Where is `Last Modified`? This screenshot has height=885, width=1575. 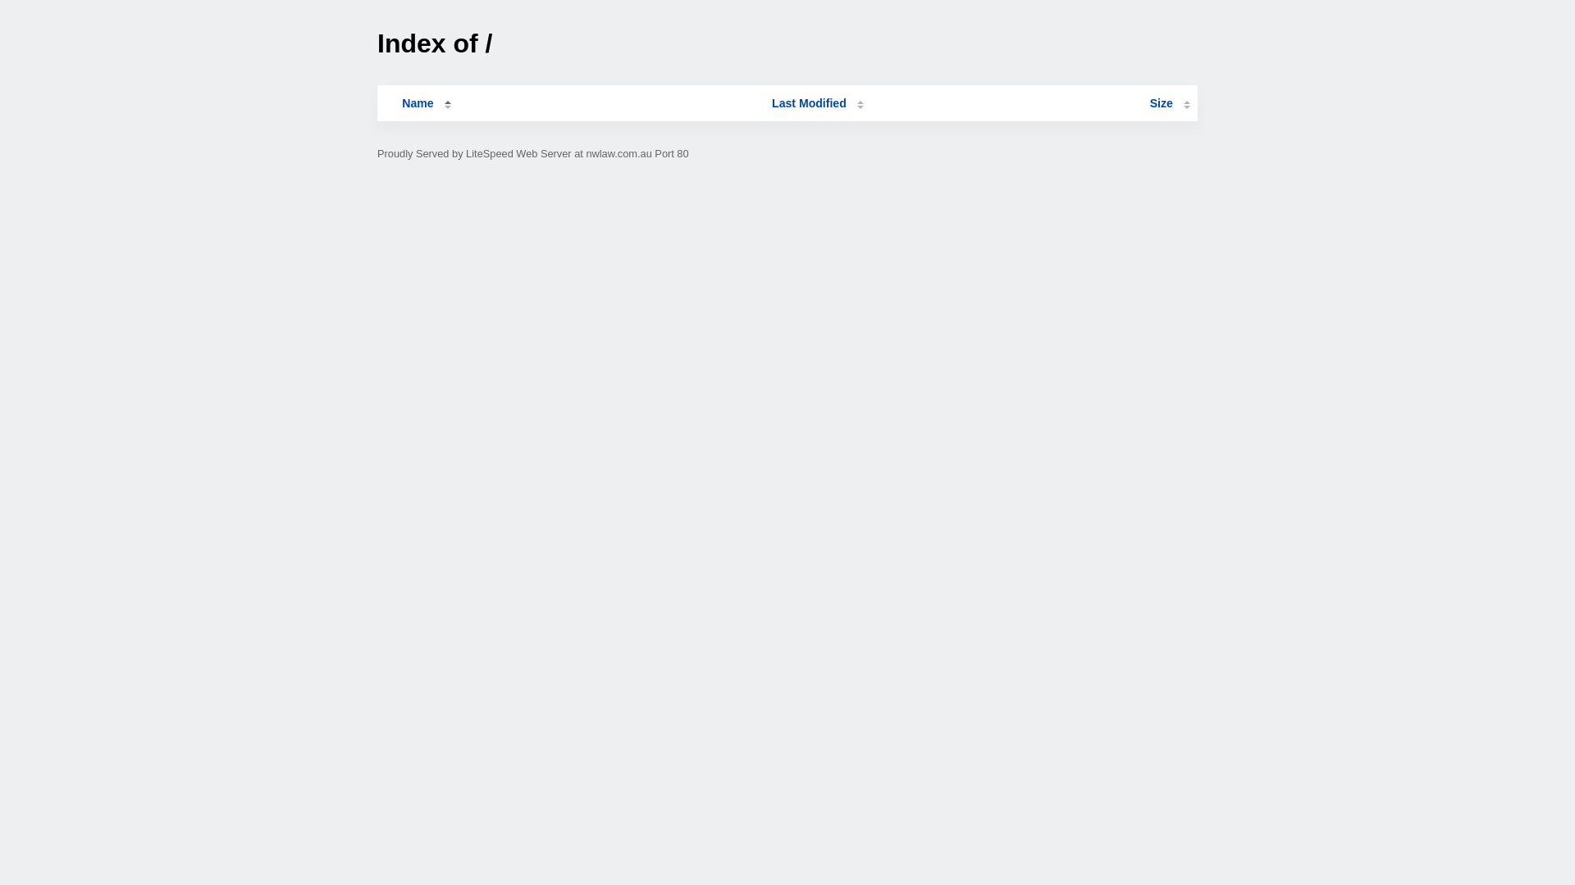
Last Modified is located at coordinates (818, 103).